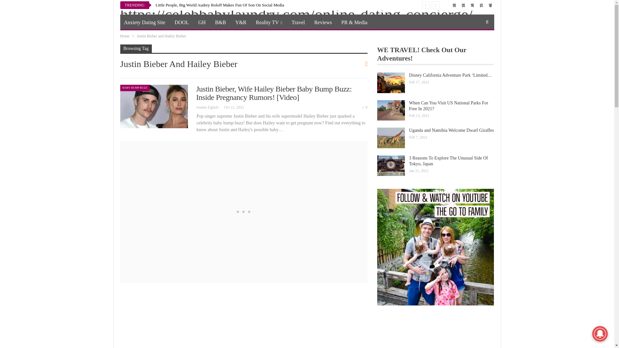  Describe the element at coordinates (202, 23) in the screenshot. I see `GH` at that location.